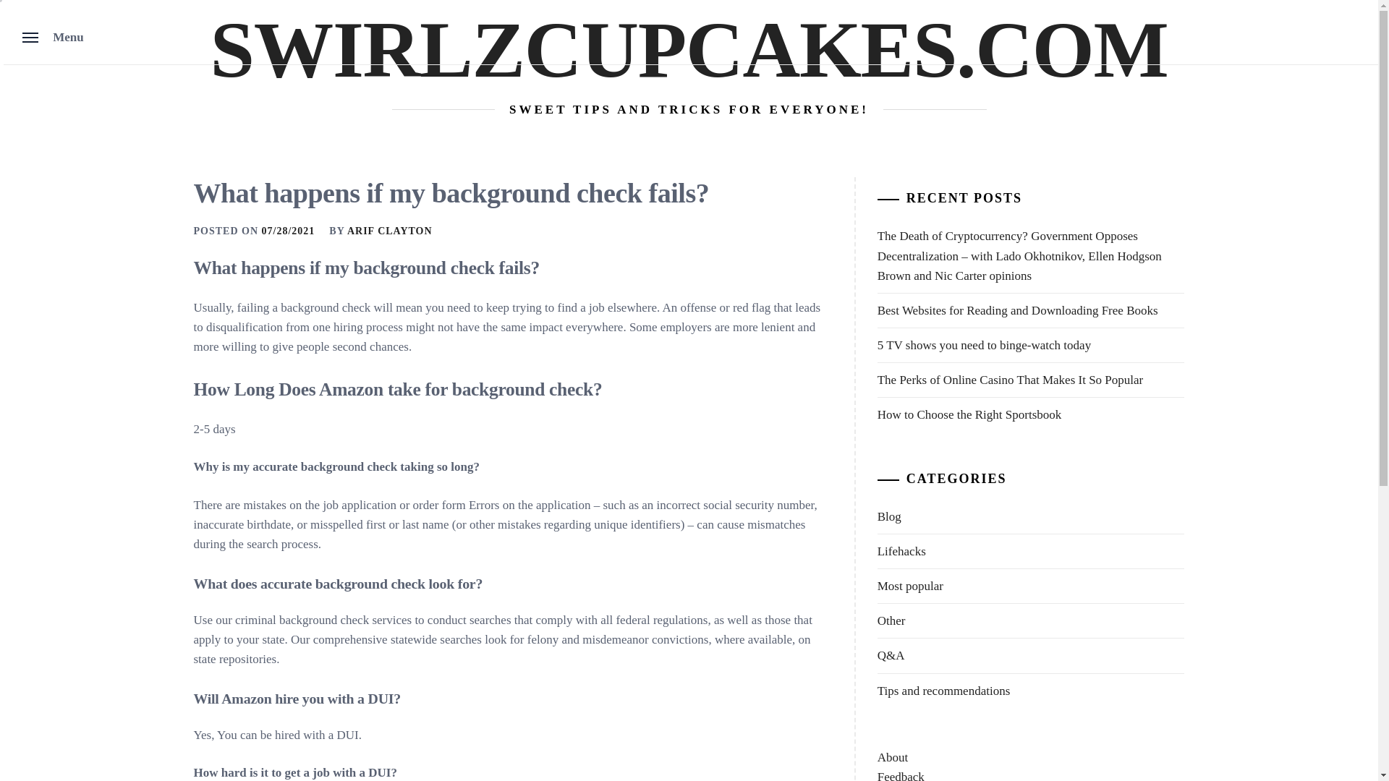 The width and height of the screenshot is (1389, 781). What do you see at coordinates (901, 551) in the screenshot?
I see `Lifehacks` at bounding box center [901, 551].